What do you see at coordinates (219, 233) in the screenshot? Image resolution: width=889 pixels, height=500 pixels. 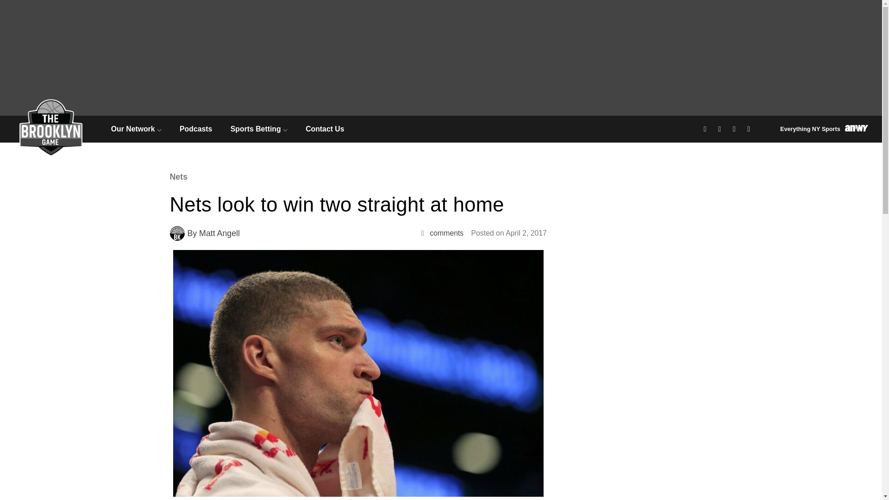 I see `Posts by Matt Angell` at bounding box center [219, 233].